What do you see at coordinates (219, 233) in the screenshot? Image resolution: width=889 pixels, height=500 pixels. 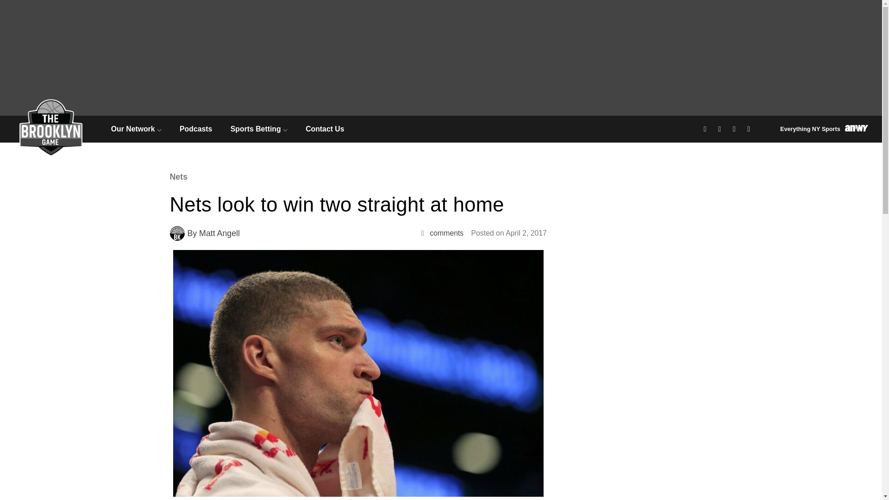 I see `Posts by Matt Angell` at bounding box center [219, 233].